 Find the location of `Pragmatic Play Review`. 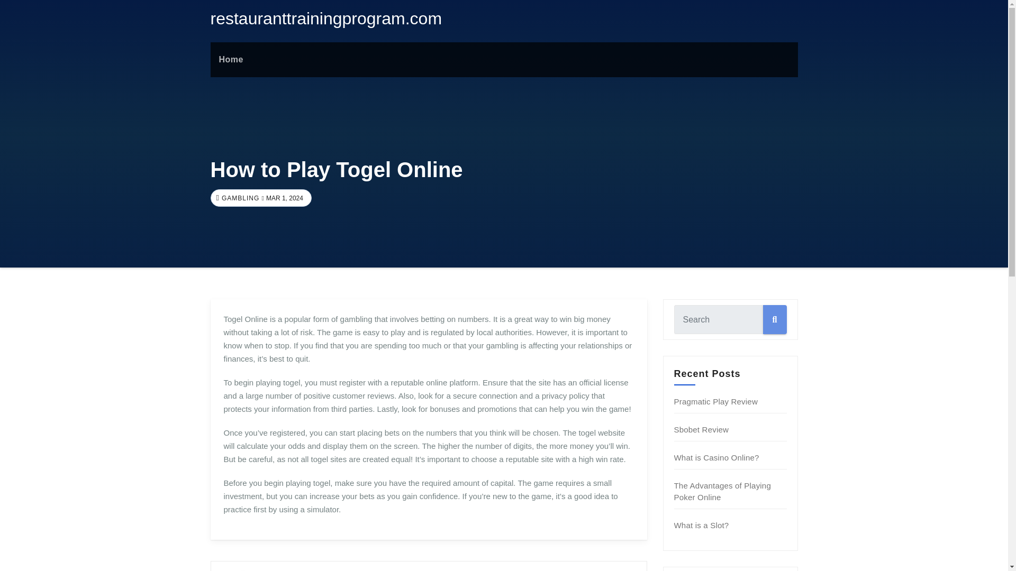

Pragmatic Play Review is located at coordinates (716, 401).